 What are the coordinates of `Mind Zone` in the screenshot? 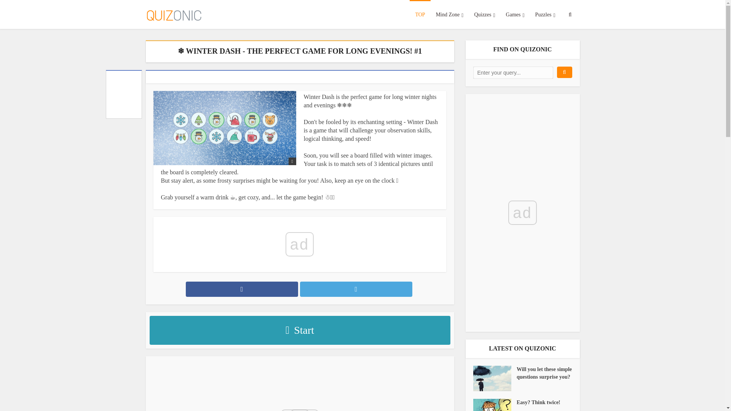 It's located at (450, 14).